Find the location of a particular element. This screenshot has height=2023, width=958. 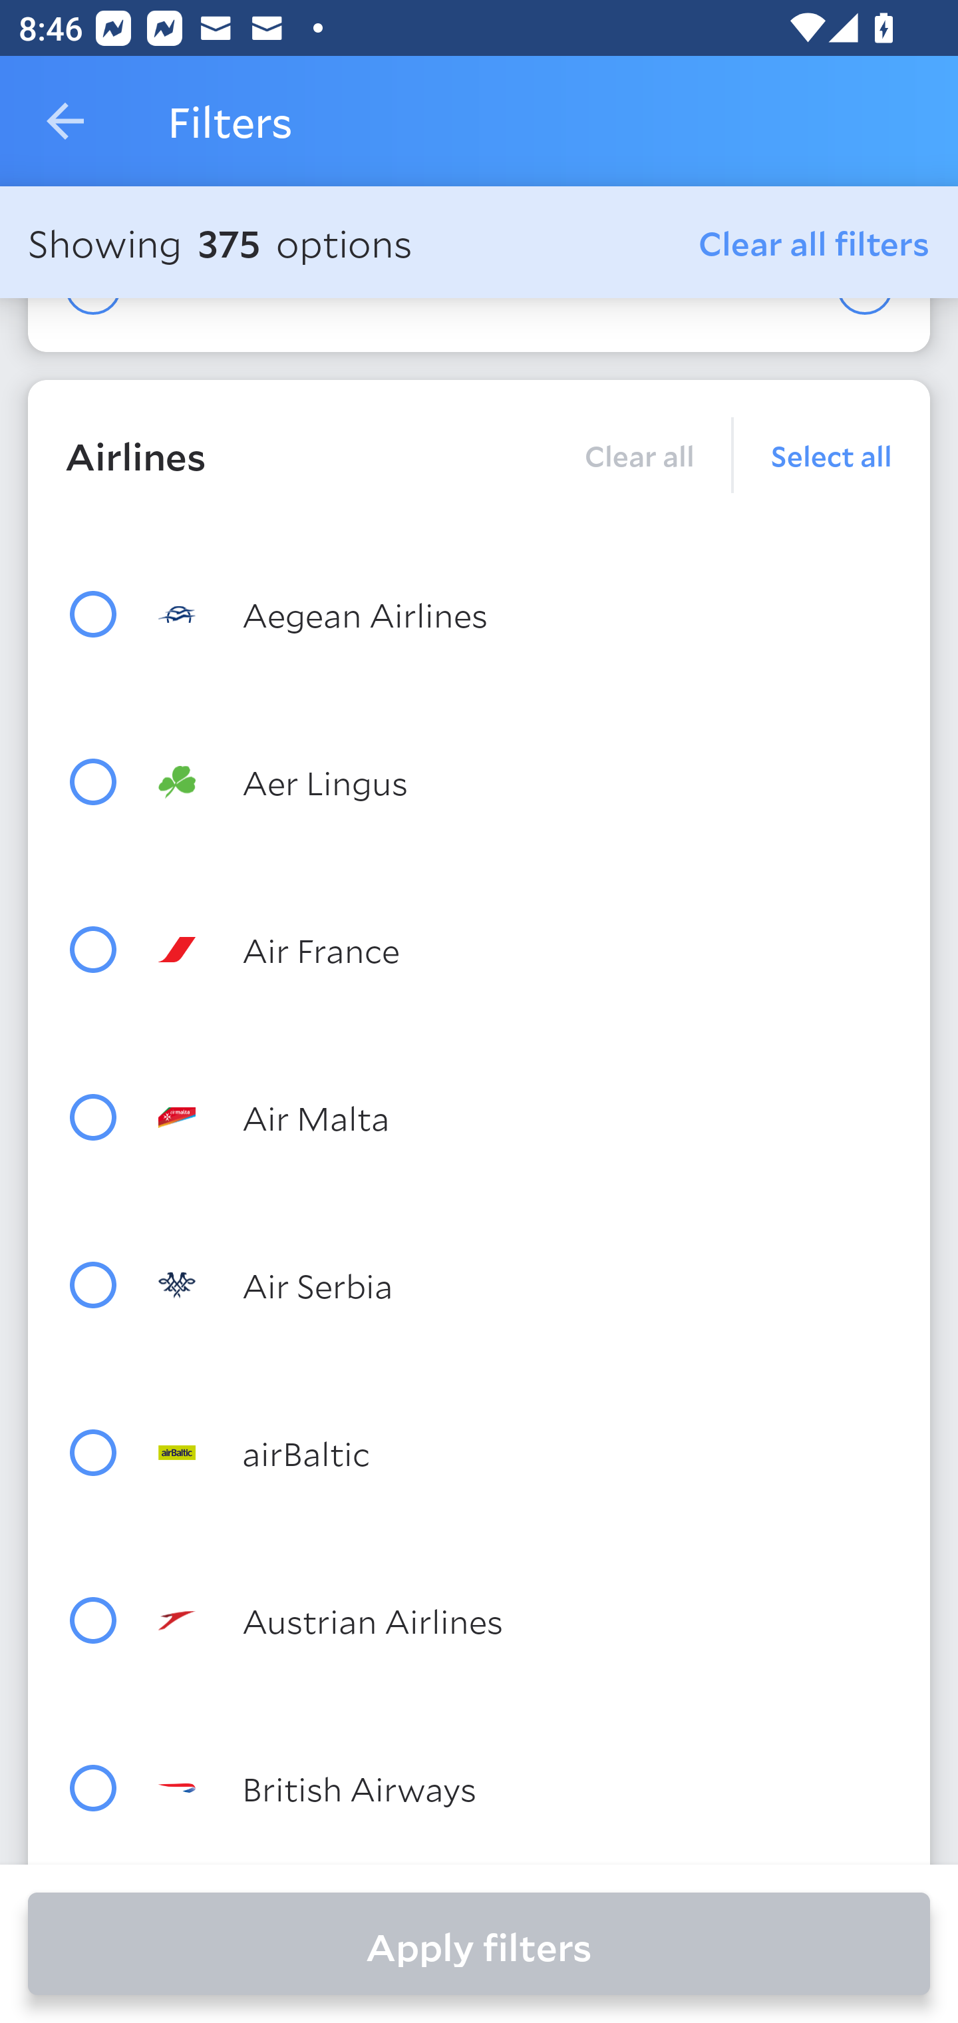

Navigate up is located at coordinates (65, 121).